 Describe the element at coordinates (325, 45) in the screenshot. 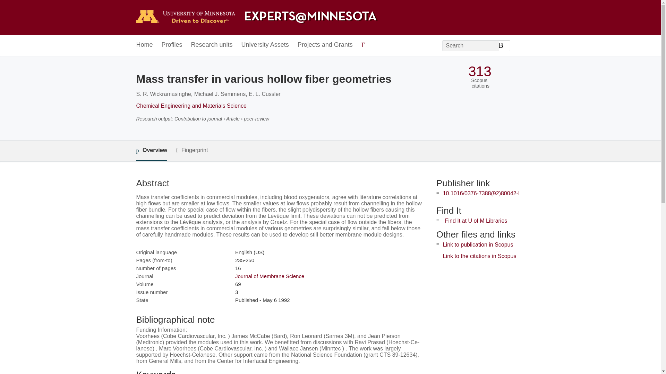

I see `Projects and Grants` at that location.